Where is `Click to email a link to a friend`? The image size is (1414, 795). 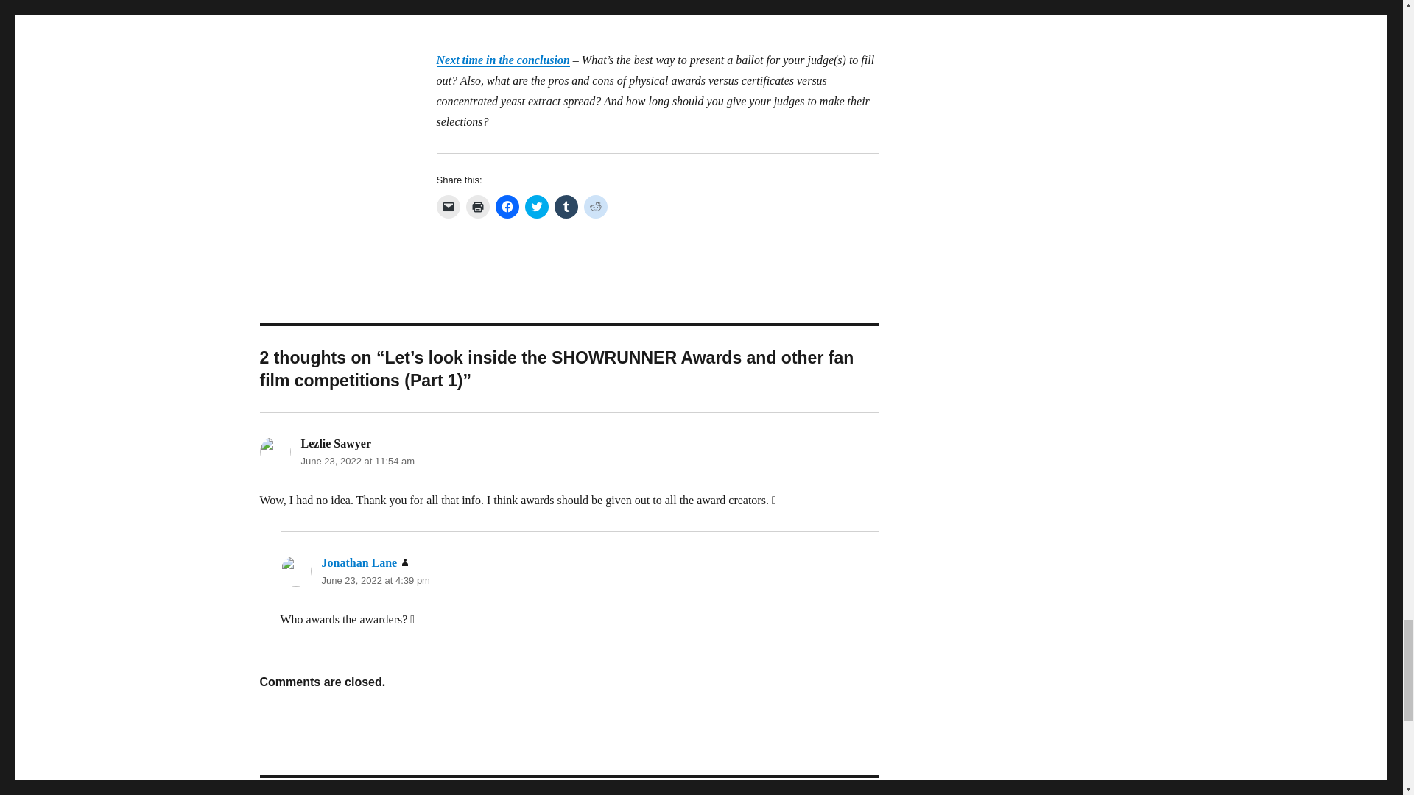 Click to email a link to a friend is located at coordinates (448, 206).